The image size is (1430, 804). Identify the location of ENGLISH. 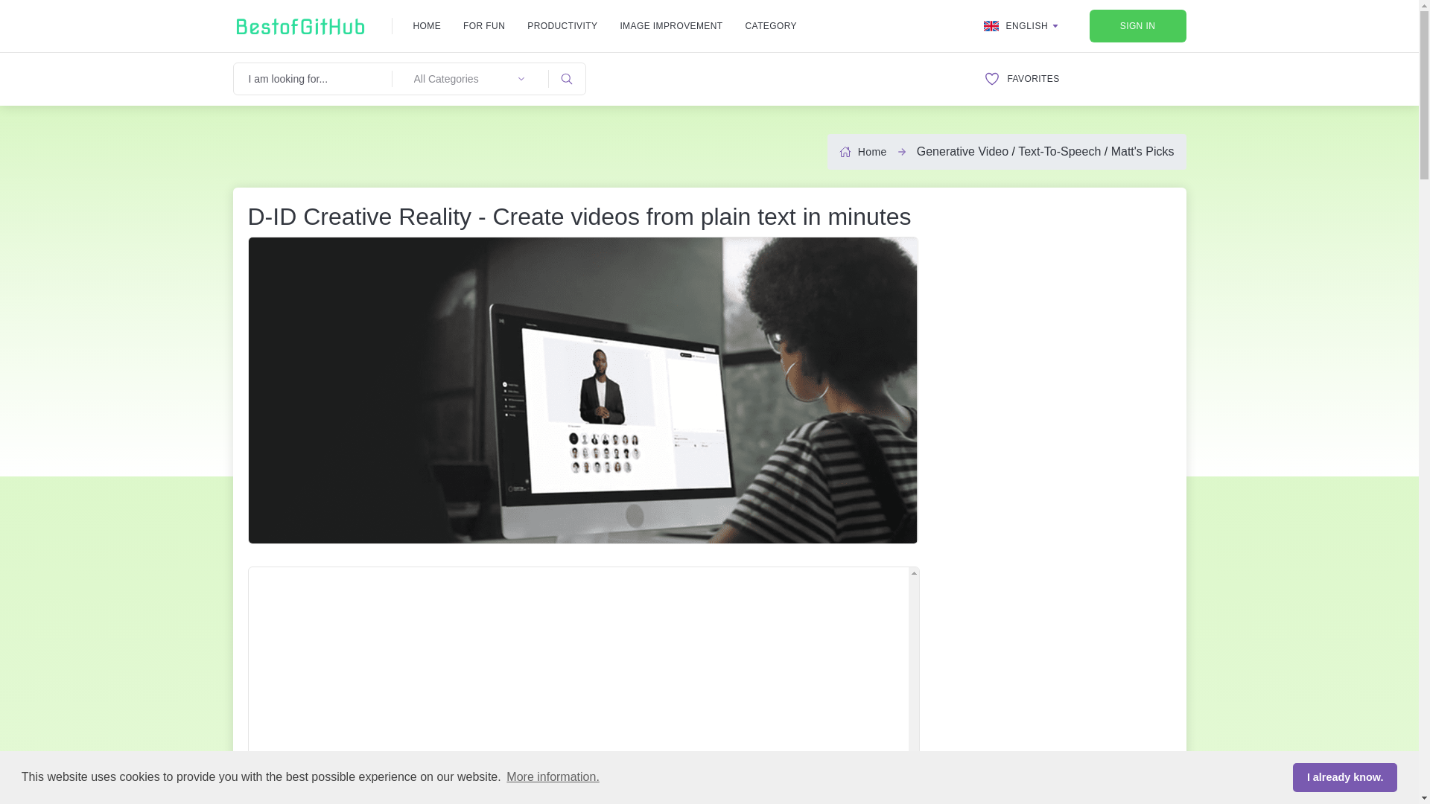
(1021, 25).